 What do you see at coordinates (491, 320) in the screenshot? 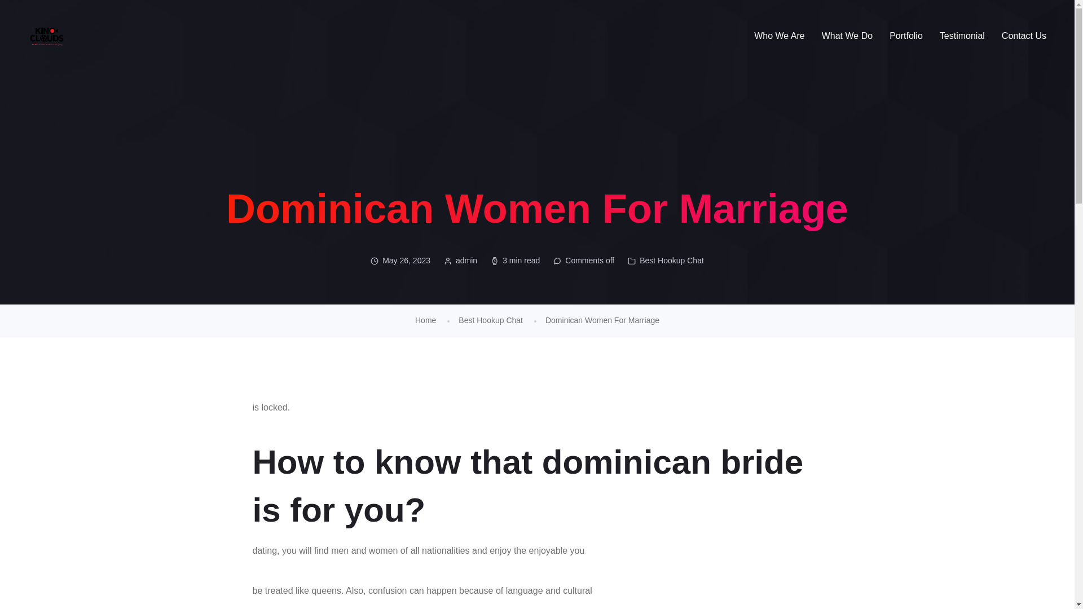
I see `Best Hookup Chat` at bounding box center [491, 320].